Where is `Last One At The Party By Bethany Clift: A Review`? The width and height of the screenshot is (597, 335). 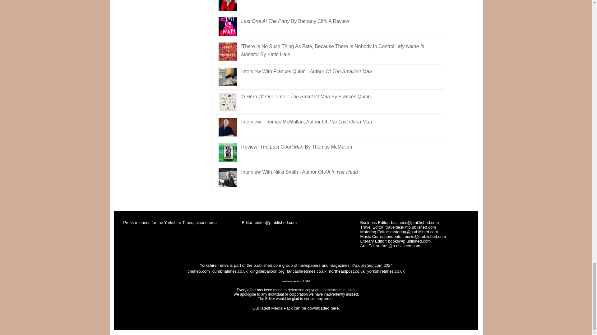
Last One At The Party By Bethany Clift: A Review is located at coordinates (329, 27).